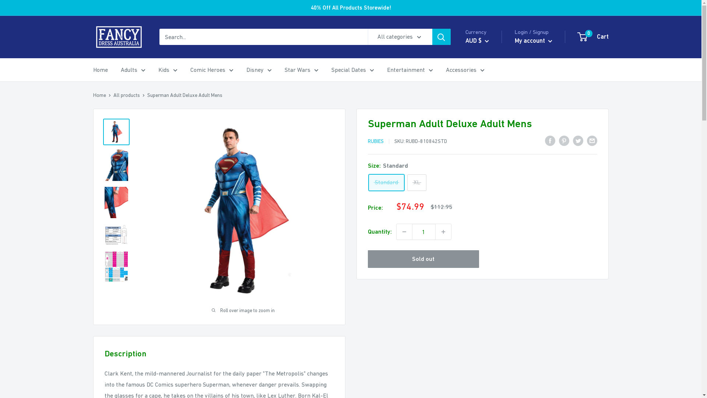 The height and width of the screenshot is (398, 707). What do you see at coordinates (488, 318) in the screenshot?
I see `BZD` at bounding box center [488, 318].